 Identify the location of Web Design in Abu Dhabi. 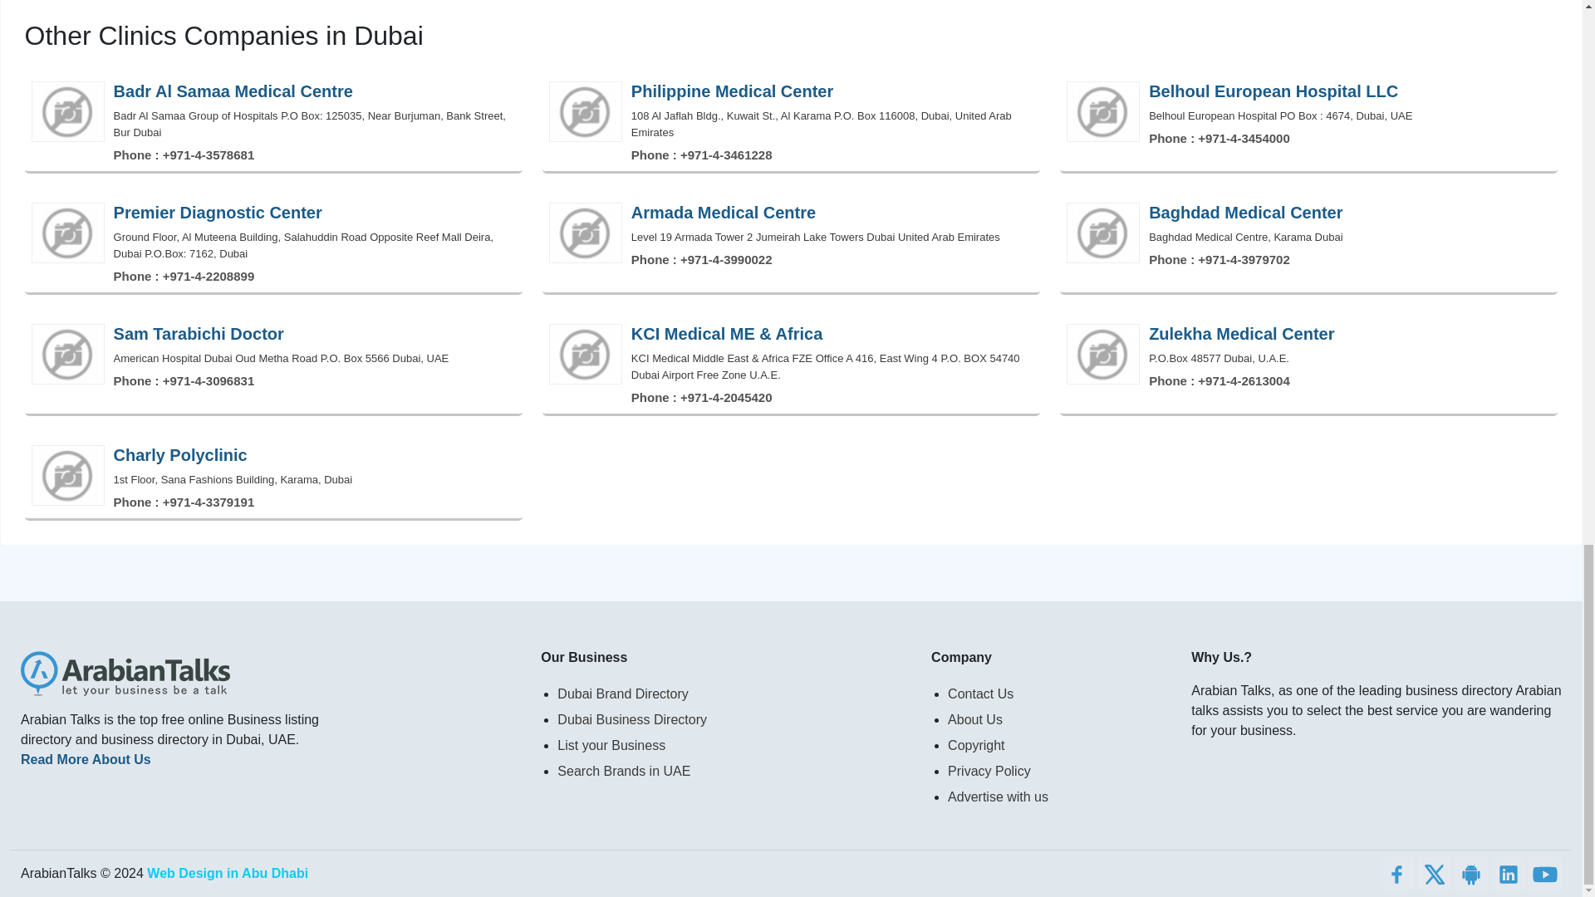
(227, 873).